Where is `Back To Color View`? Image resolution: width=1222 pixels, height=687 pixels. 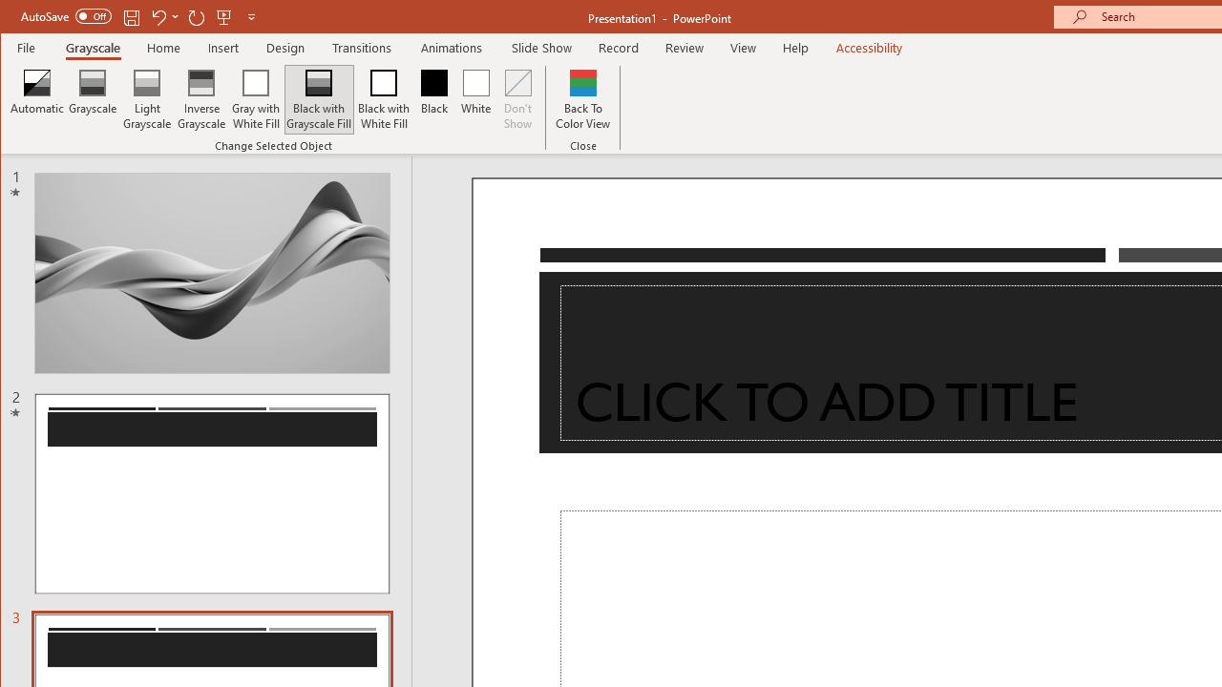 Back To Color View is located at coordinates (582, 99).